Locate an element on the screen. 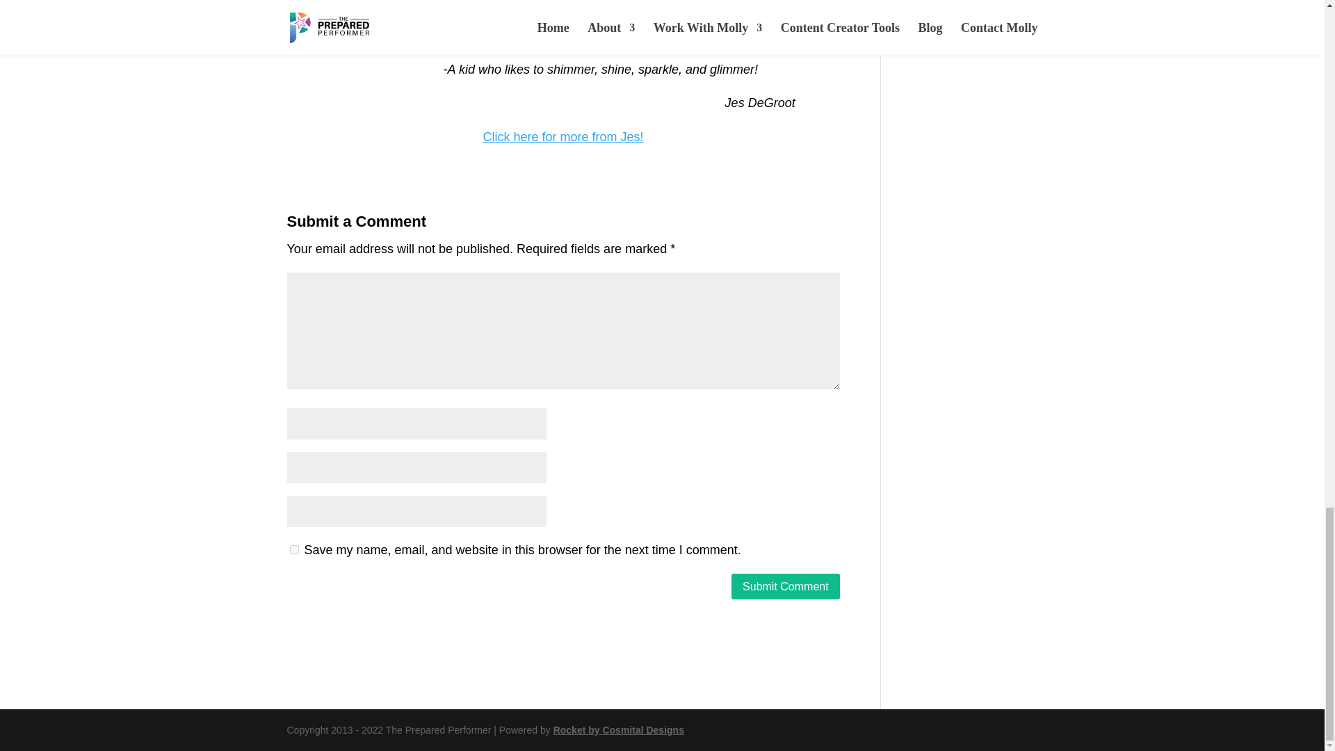  Click here for more from Jes! is located at coordinates (563, 136).